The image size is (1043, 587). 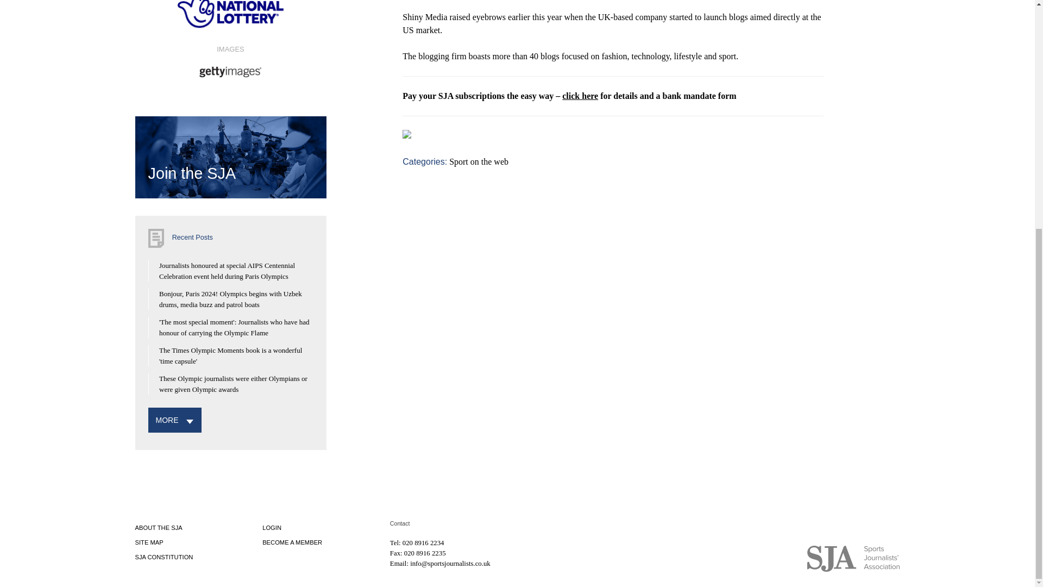 What do you see at coordinates (158, 528) in the screenshot?
I see `ABOUT THE SJA` at bounding box center [158, 528].